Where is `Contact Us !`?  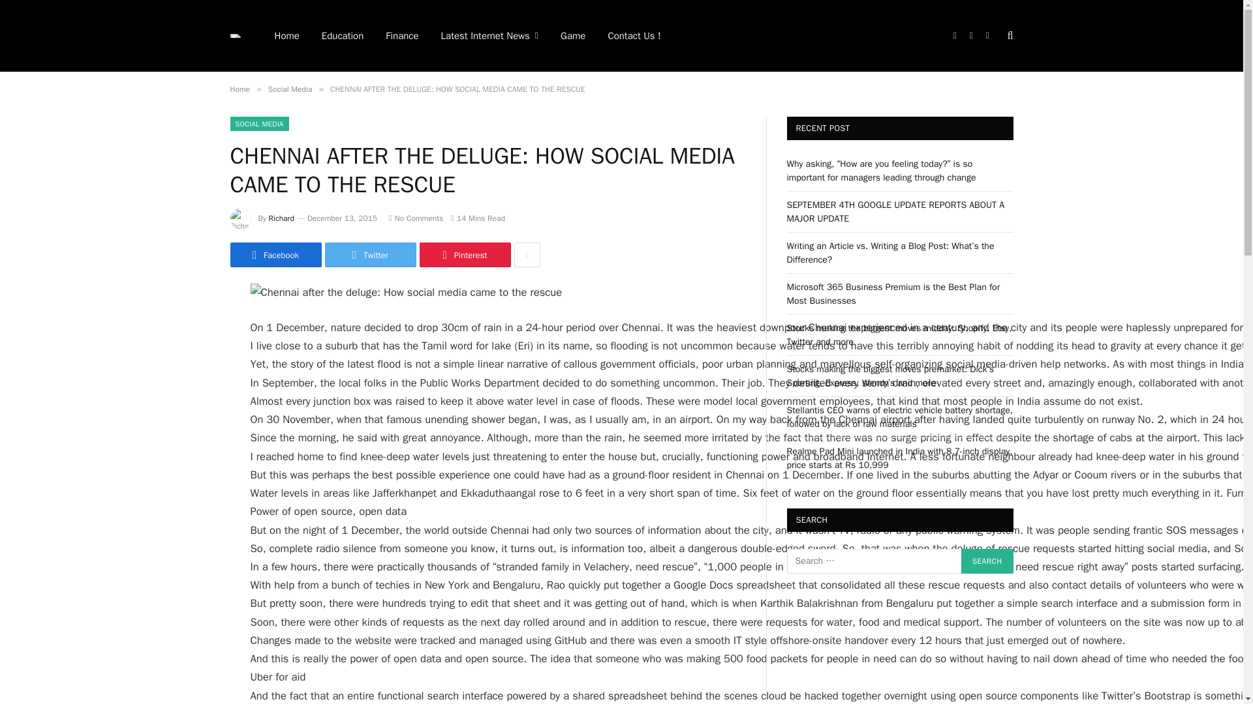 Contact Us ! is located at coordinates (634, 36).